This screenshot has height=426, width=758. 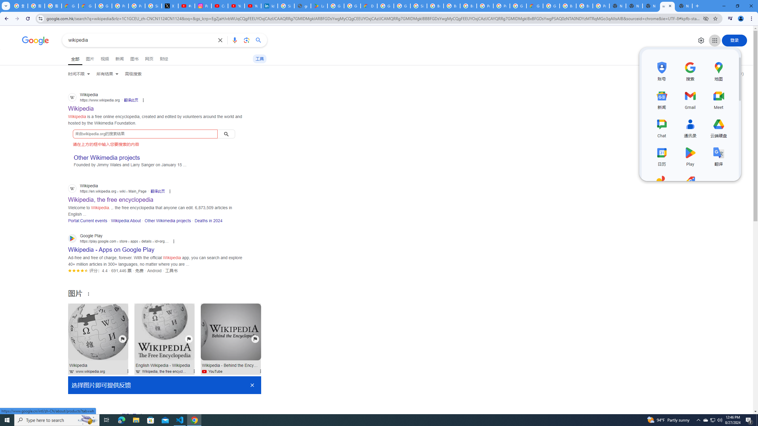 I want to click on Control your music, videos, and more, so click(x=730, y=19).